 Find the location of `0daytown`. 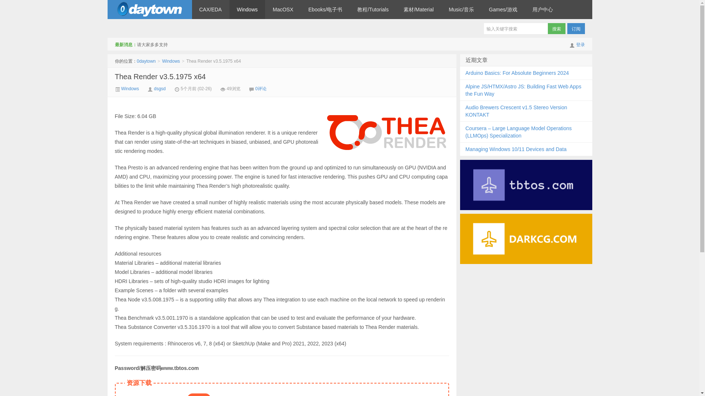

0daytown is located at coordinates (149, 10).